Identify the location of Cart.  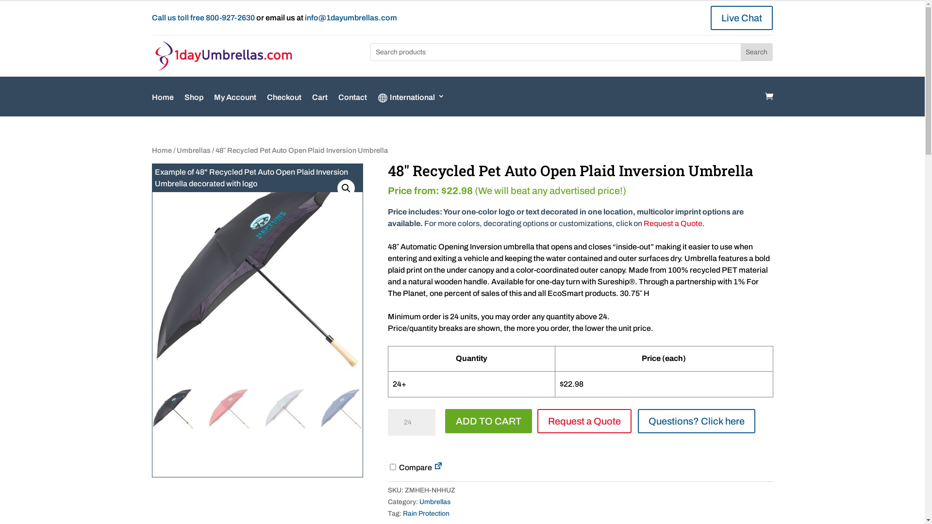
(319, 105).